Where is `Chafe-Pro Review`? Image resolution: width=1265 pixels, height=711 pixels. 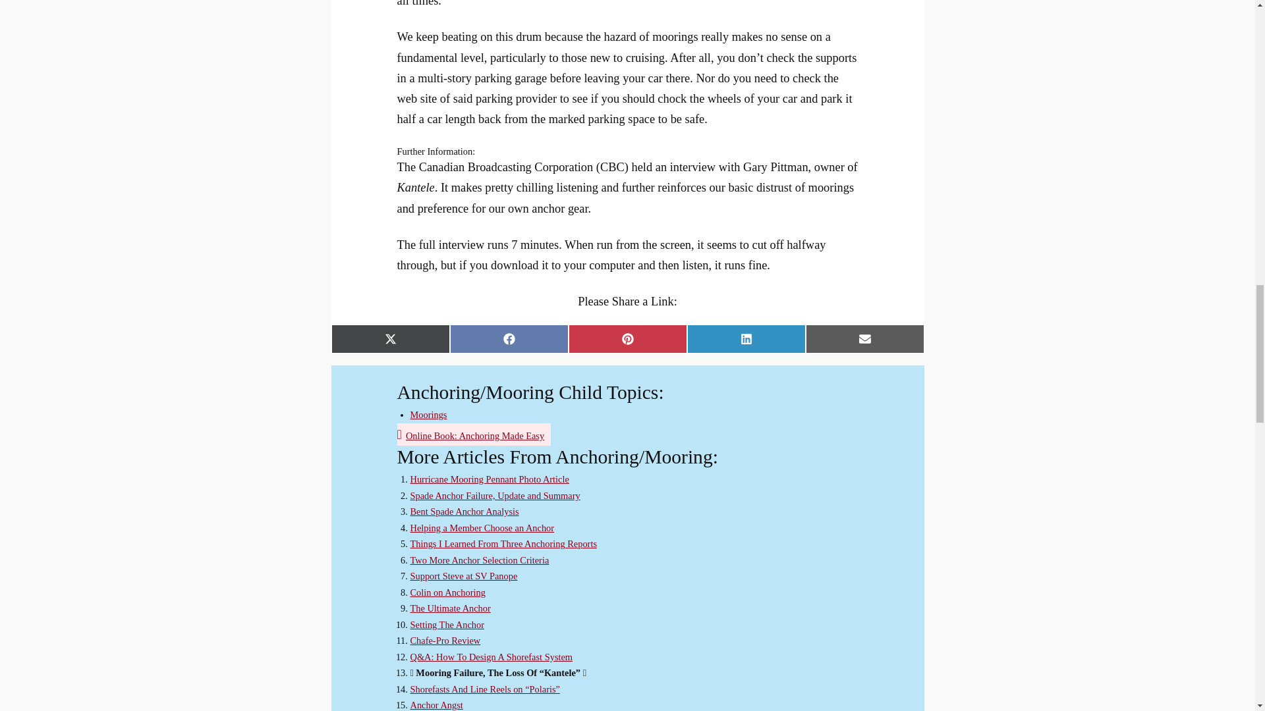 Chafe-Pro Review is located at coordinates (445, 640).